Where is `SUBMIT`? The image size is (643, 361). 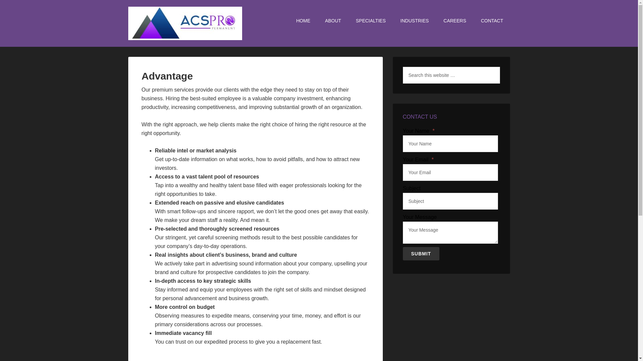 SUBMIT is located at coordinates (421, 253).